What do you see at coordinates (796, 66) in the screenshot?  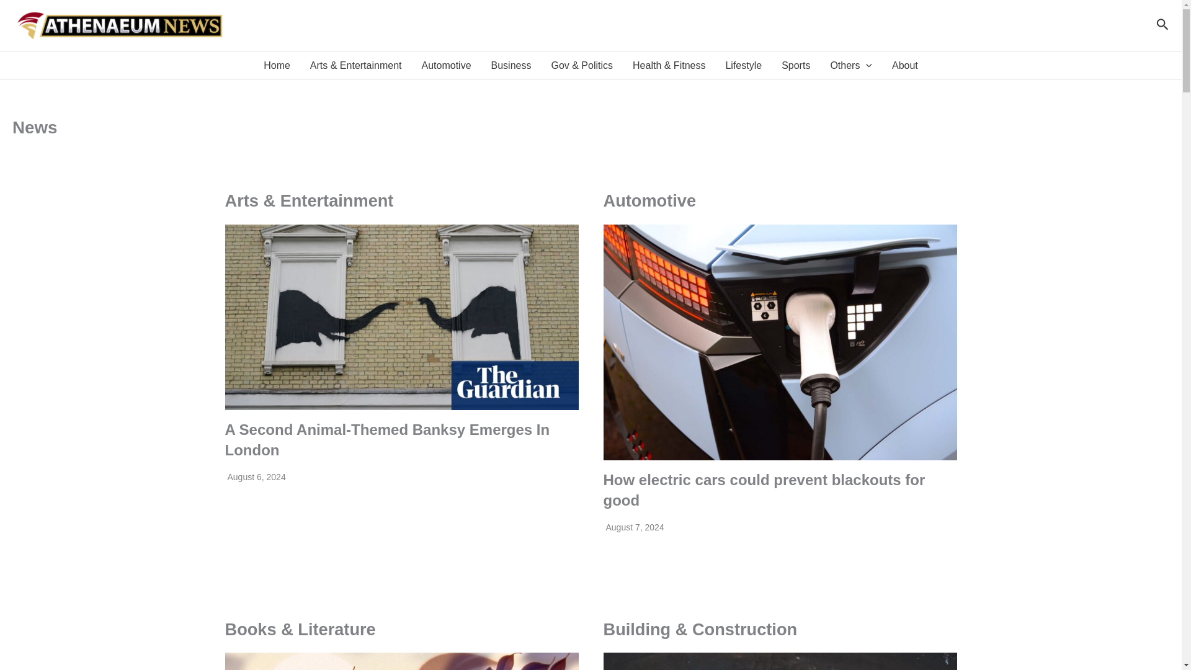 I see `Sports` at bounding box center [796, 66].